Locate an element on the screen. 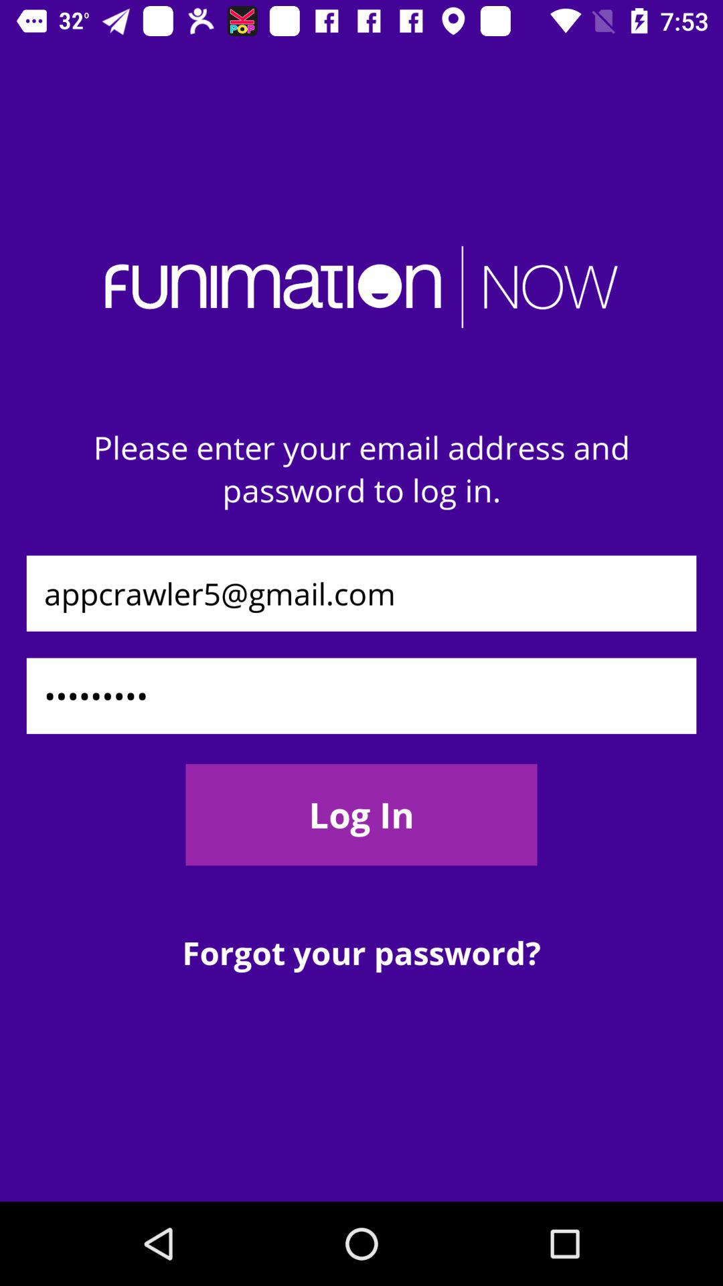 The height and width of the screenshot is (1286, 723). tap icon above crowd3116 icon is located at coordinates (361, 593).